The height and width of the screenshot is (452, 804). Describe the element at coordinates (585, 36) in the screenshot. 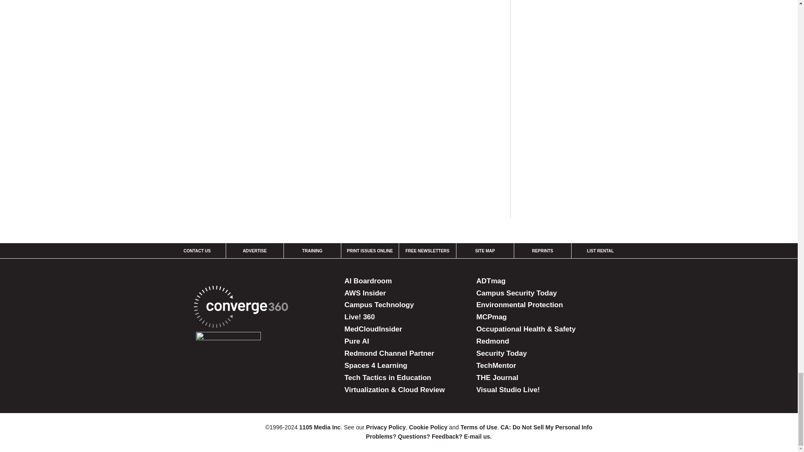

I see `3rd party ad content` at that location.